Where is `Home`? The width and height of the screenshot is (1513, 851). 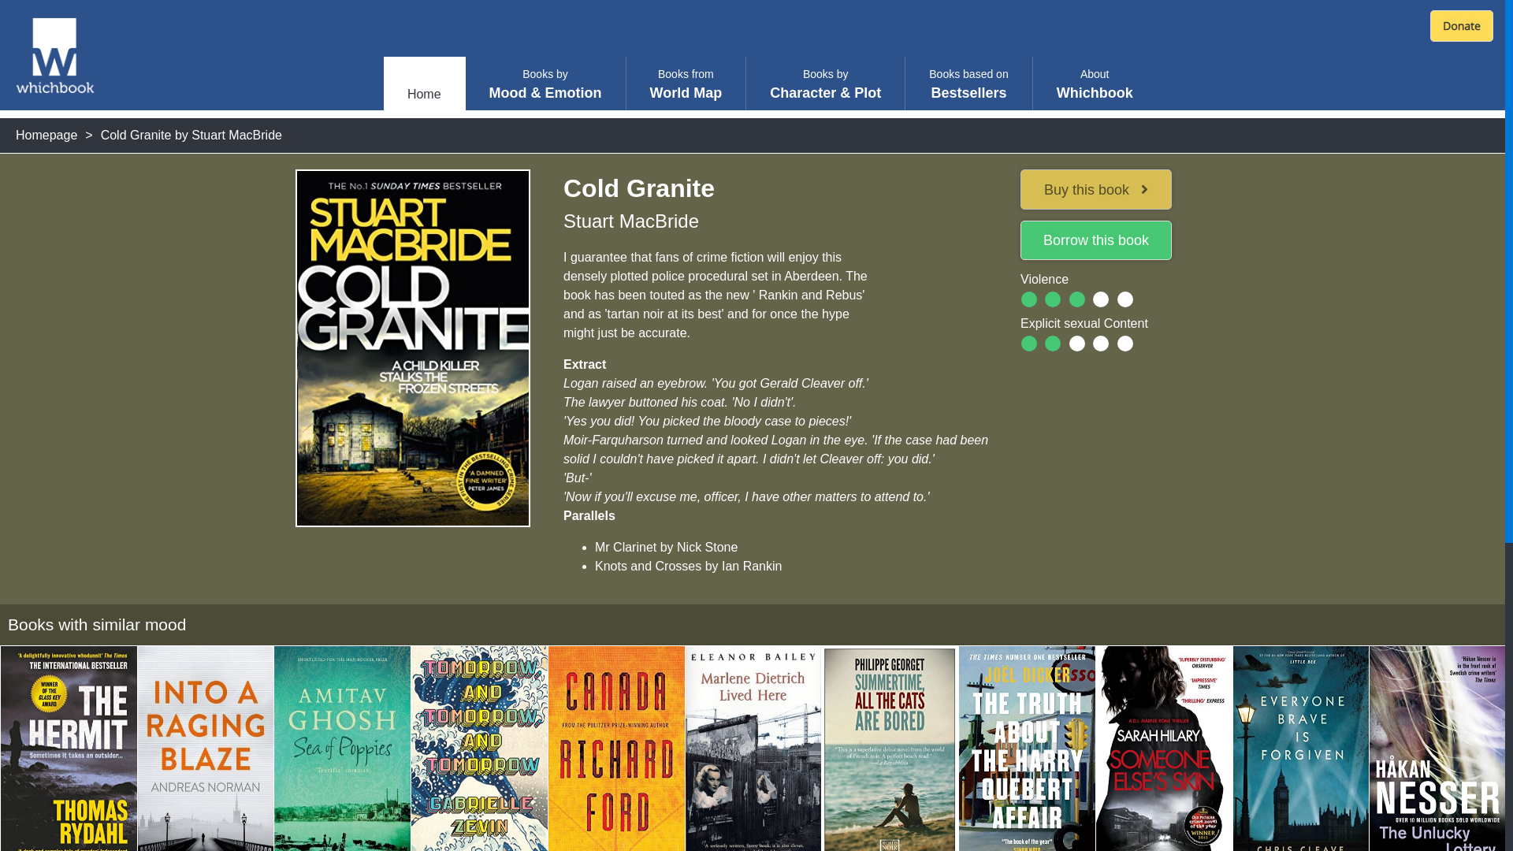
Home is located at coordinates (424, 95).